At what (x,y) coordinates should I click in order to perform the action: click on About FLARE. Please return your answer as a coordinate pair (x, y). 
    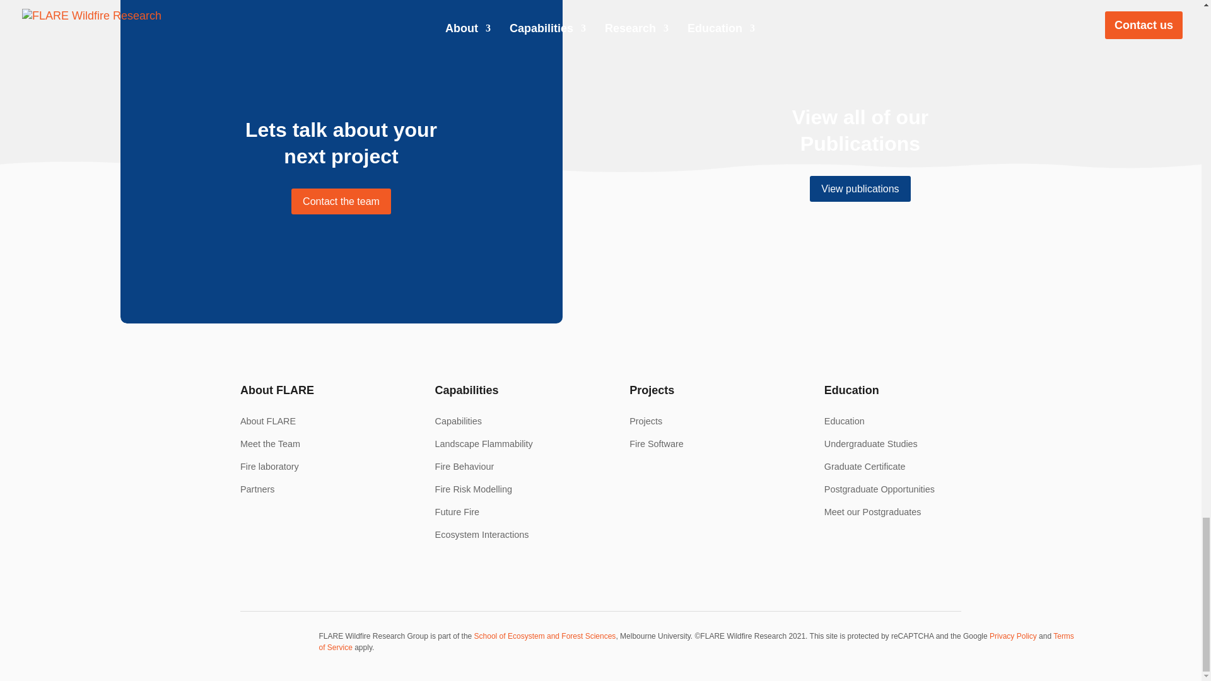
    Looking at the image, I should click on (267, 421).